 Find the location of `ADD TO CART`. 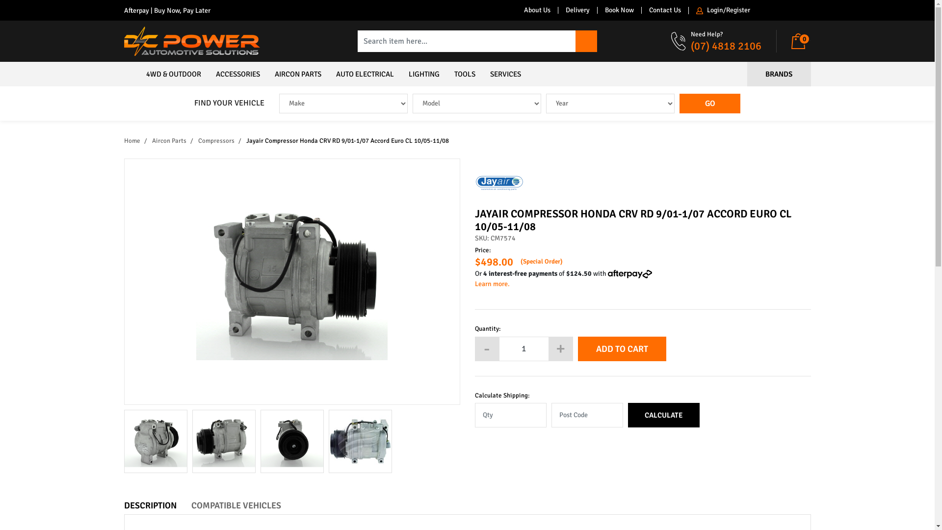

ADD TO CART is located at coordinates (622, 349).